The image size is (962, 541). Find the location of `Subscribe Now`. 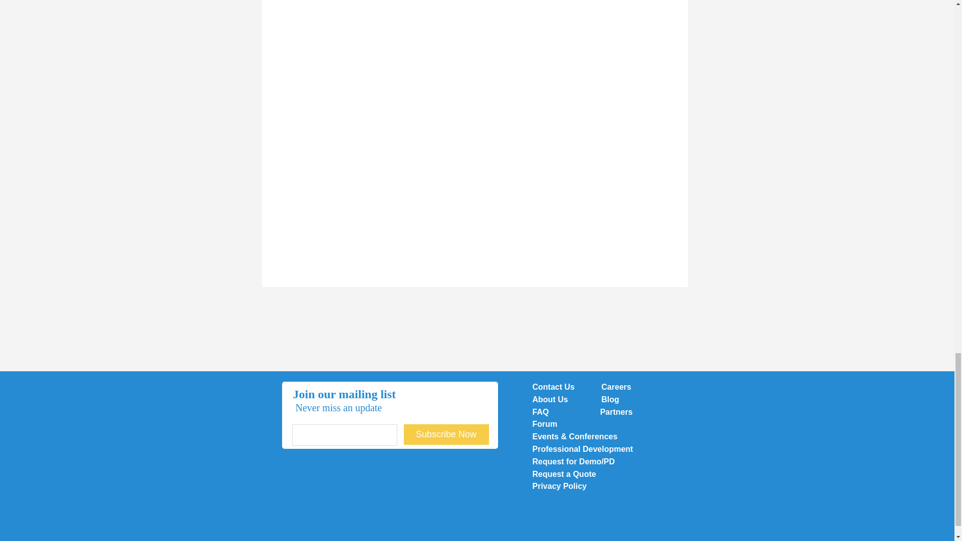

Subscribe Now is located at coordinates (446, 434).